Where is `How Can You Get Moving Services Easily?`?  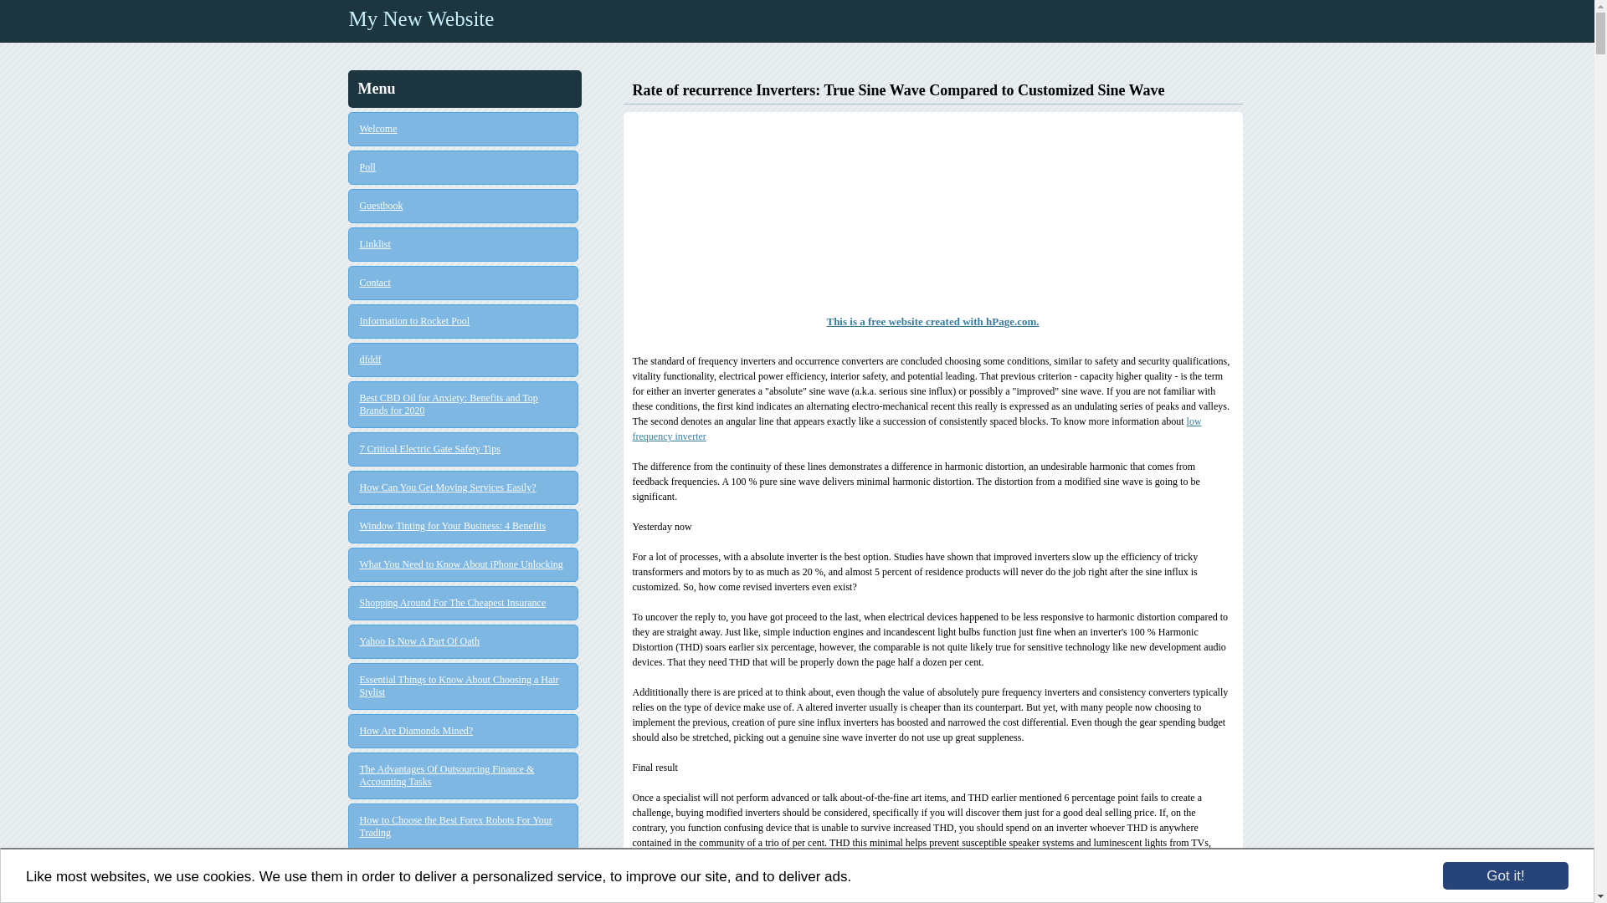 How Can You Get Moving Services Easily? is located at coordinates (464, 487).